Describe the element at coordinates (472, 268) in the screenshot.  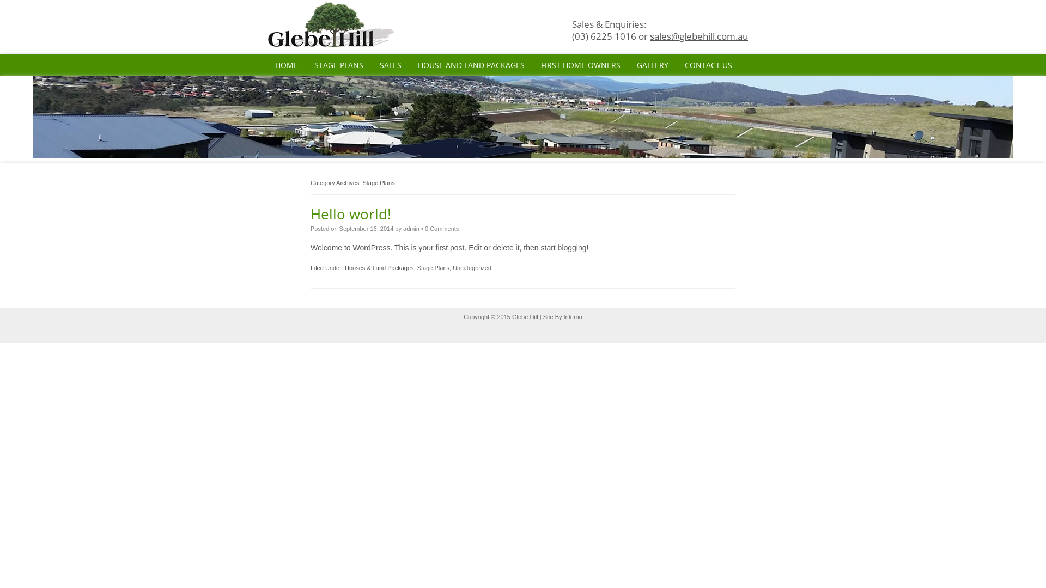
I see `Uncategorized` at that location.